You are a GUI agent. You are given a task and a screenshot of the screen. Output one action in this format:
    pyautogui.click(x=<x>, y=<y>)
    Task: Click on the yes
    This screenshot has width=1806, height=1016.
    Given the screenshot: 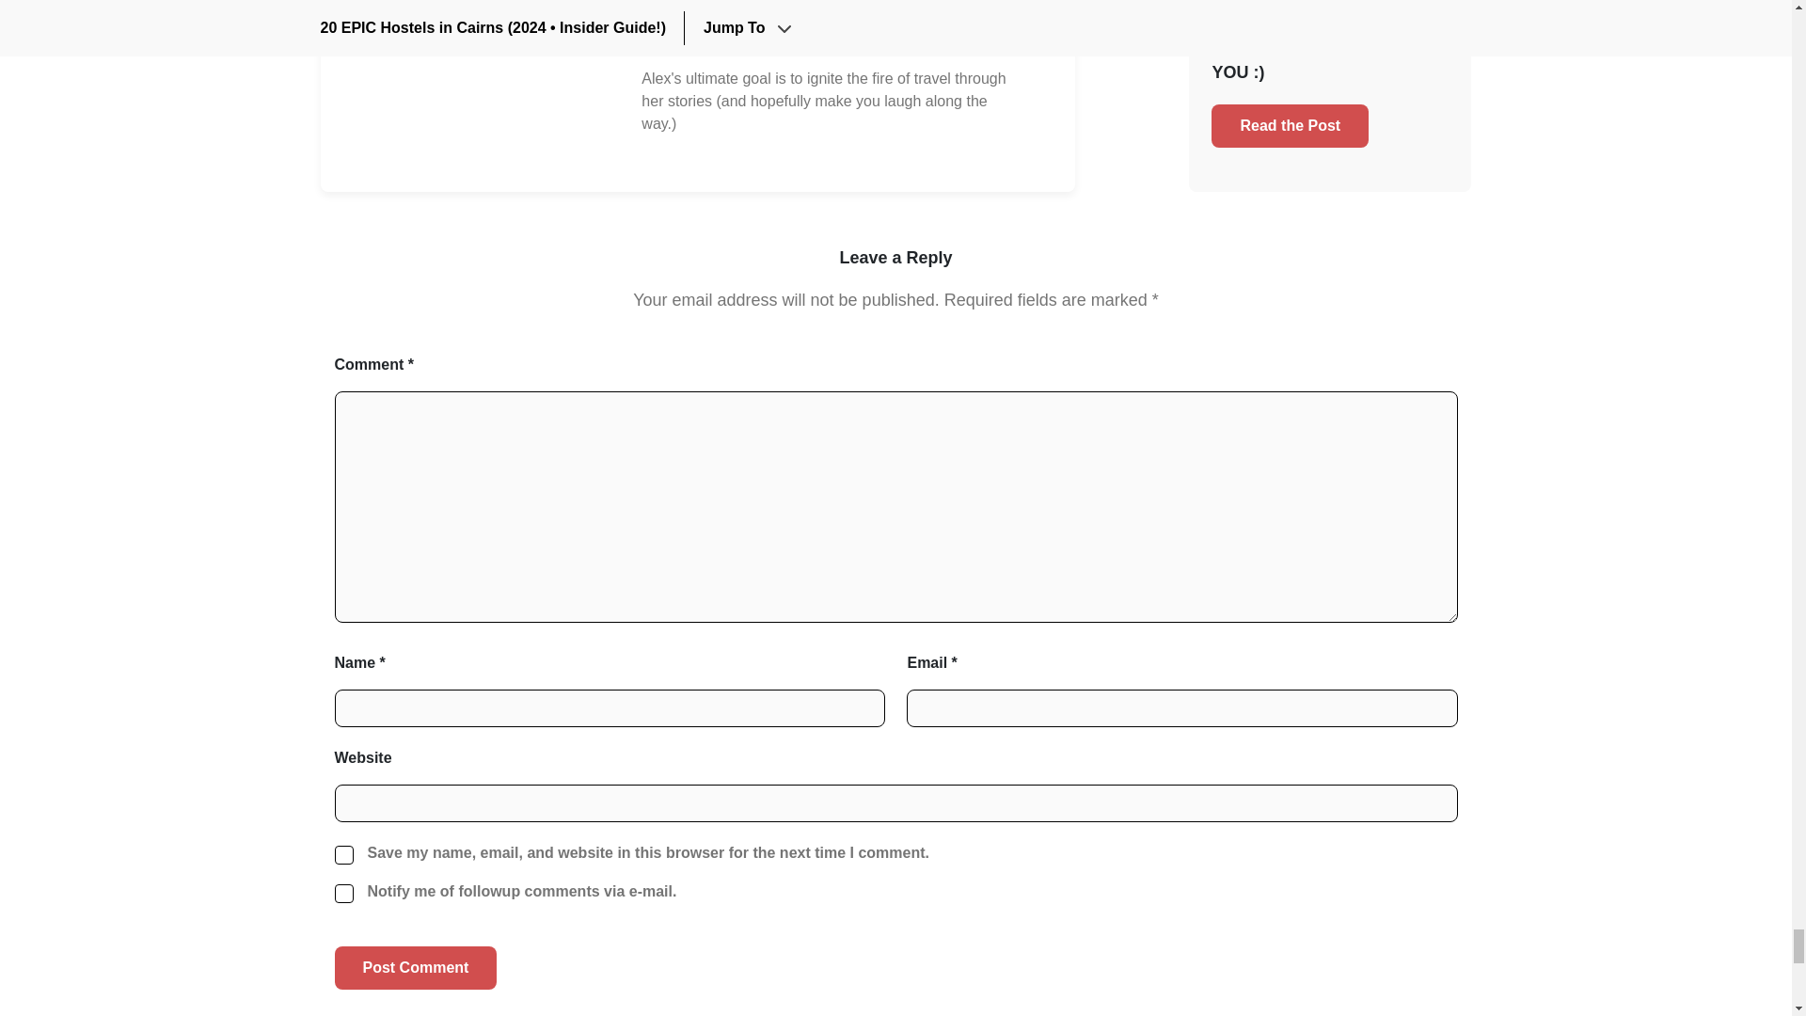 What is the action you would take?
    pyautogui.click(x=344, y=854)
    